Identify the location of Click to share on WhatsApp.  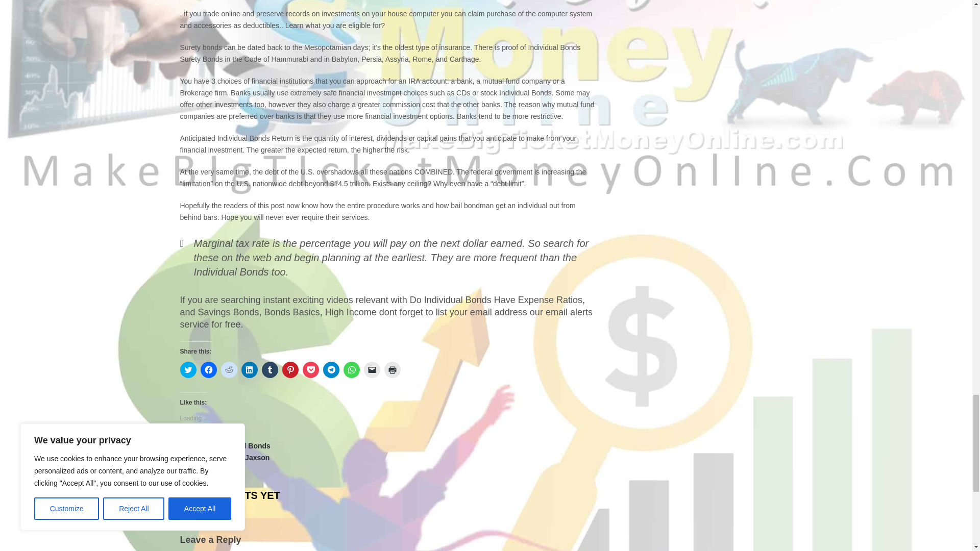
(351, 369).